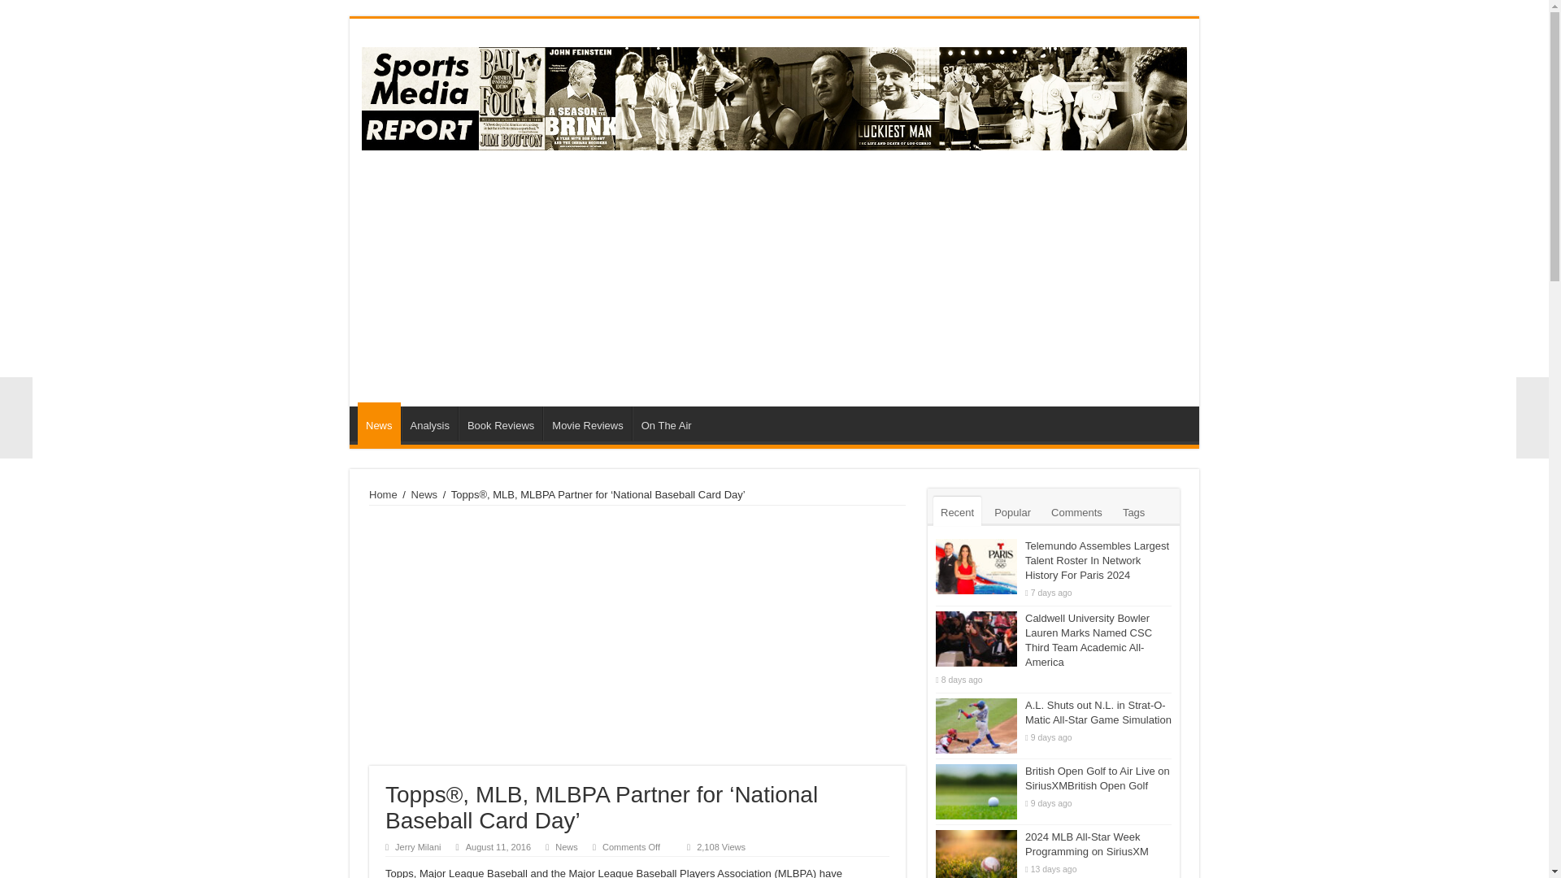 The width and height of the screenshot is (1561, 878). What do you see at coordinates (417, 846) in the screenshot?
I see `Jerry Milani` at bounding box center [417, 846].